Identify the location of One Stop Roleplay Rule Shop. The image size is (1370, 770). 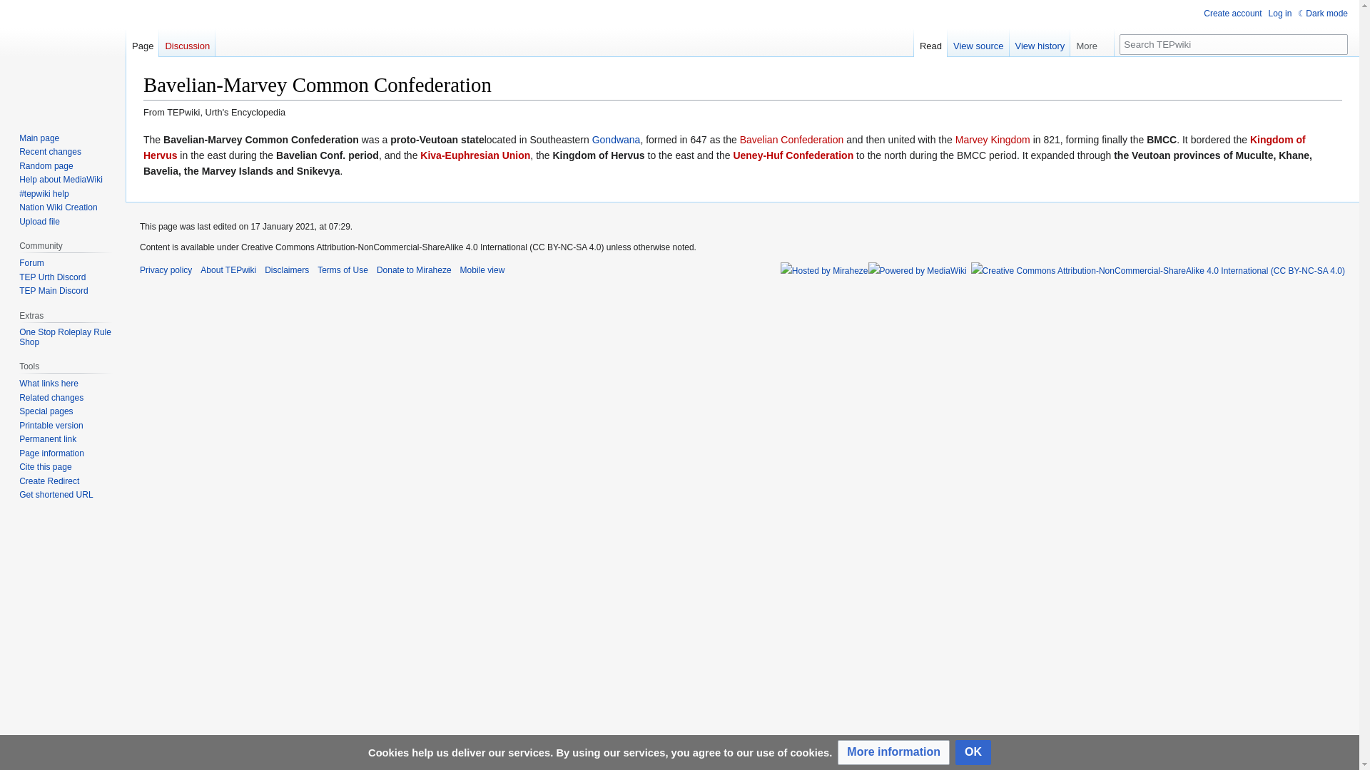
(64, 337).